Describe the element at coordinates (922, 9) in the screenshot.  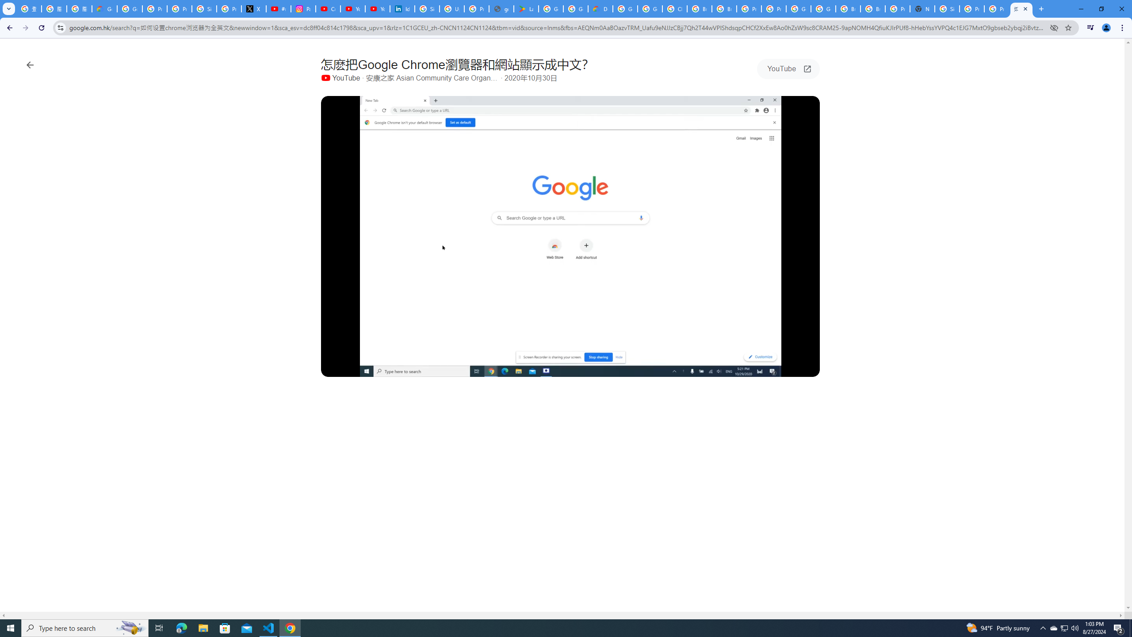
I see `New Tab` at that location.